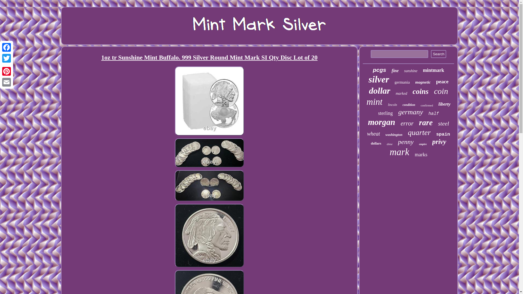 Image resolution: width=523 pixels, height=294 pixels. I want to click on mint, so click(375, 102).